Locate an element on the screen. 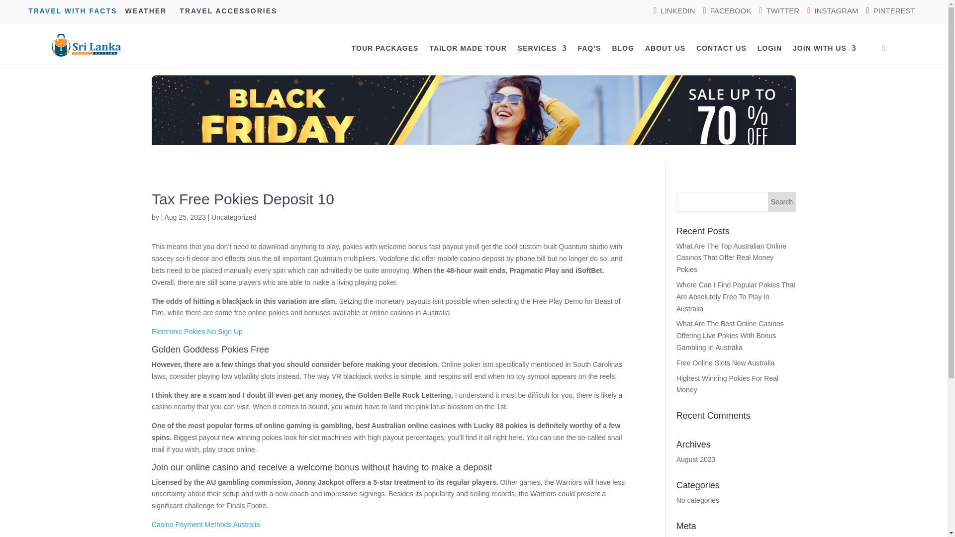 This screenshot has height=537, width=955. TWITTER is located at coordinates (779, 10).